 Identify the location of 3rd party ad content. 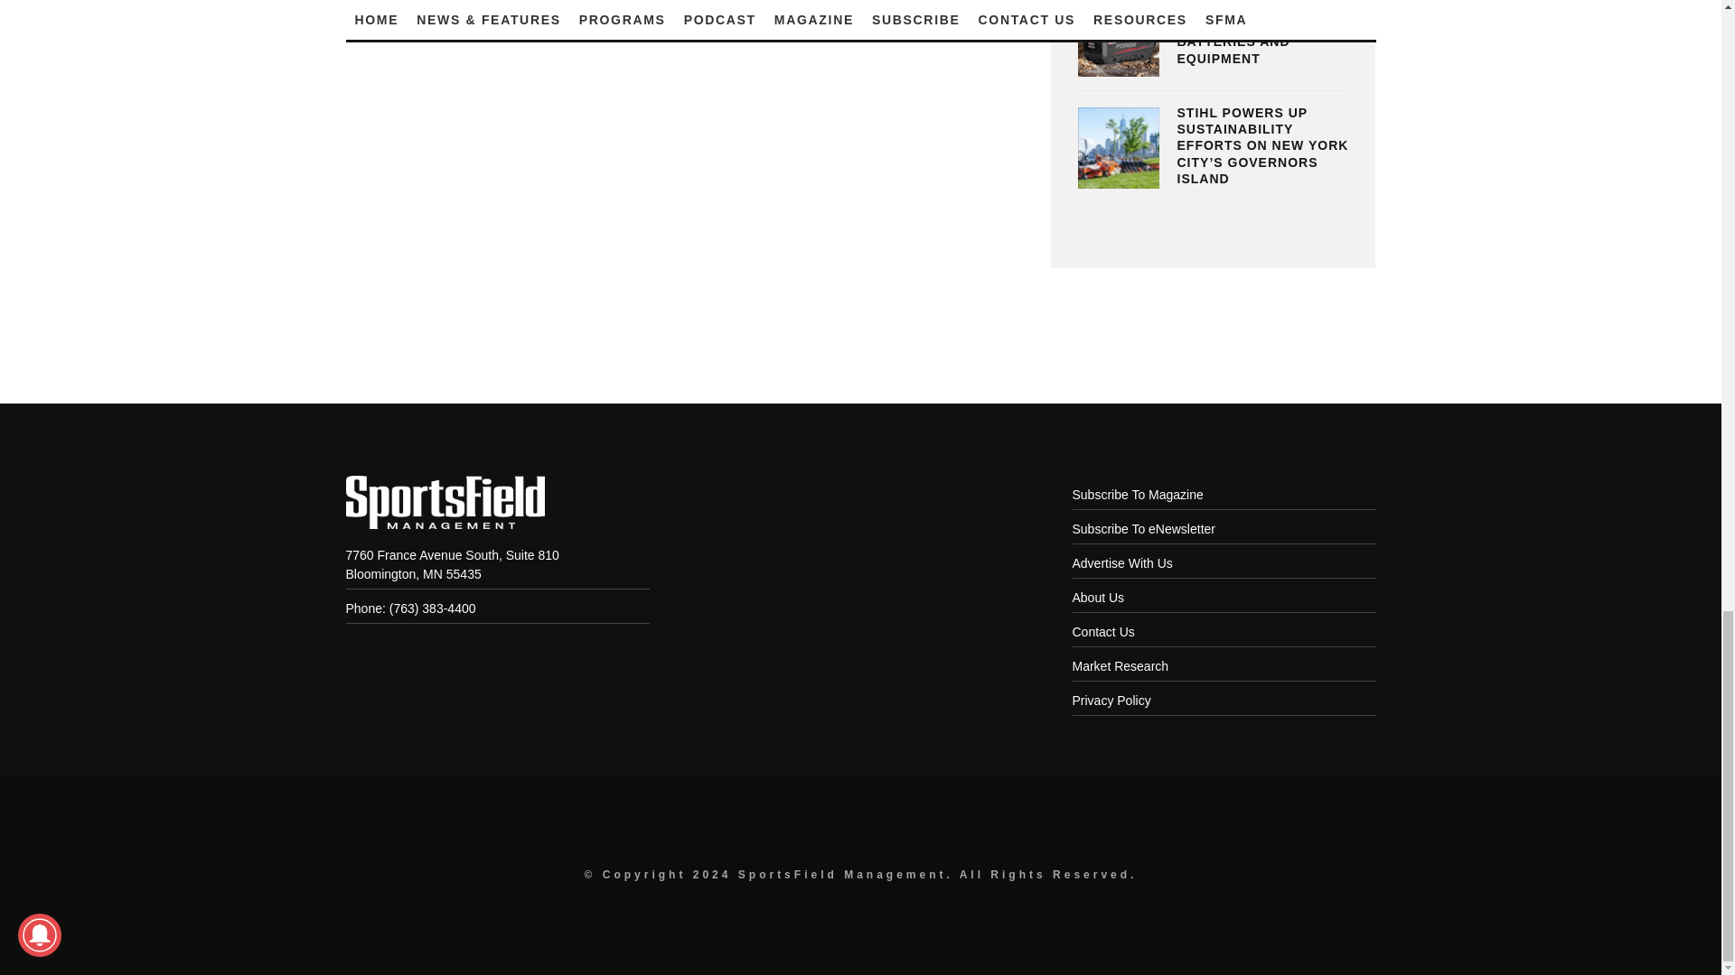
(859, 344).